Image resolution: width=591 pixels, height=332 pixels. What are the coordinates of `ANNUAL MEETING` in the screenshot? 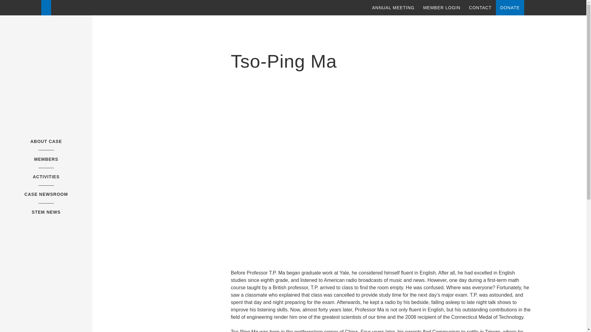 It's located at (393, 7).